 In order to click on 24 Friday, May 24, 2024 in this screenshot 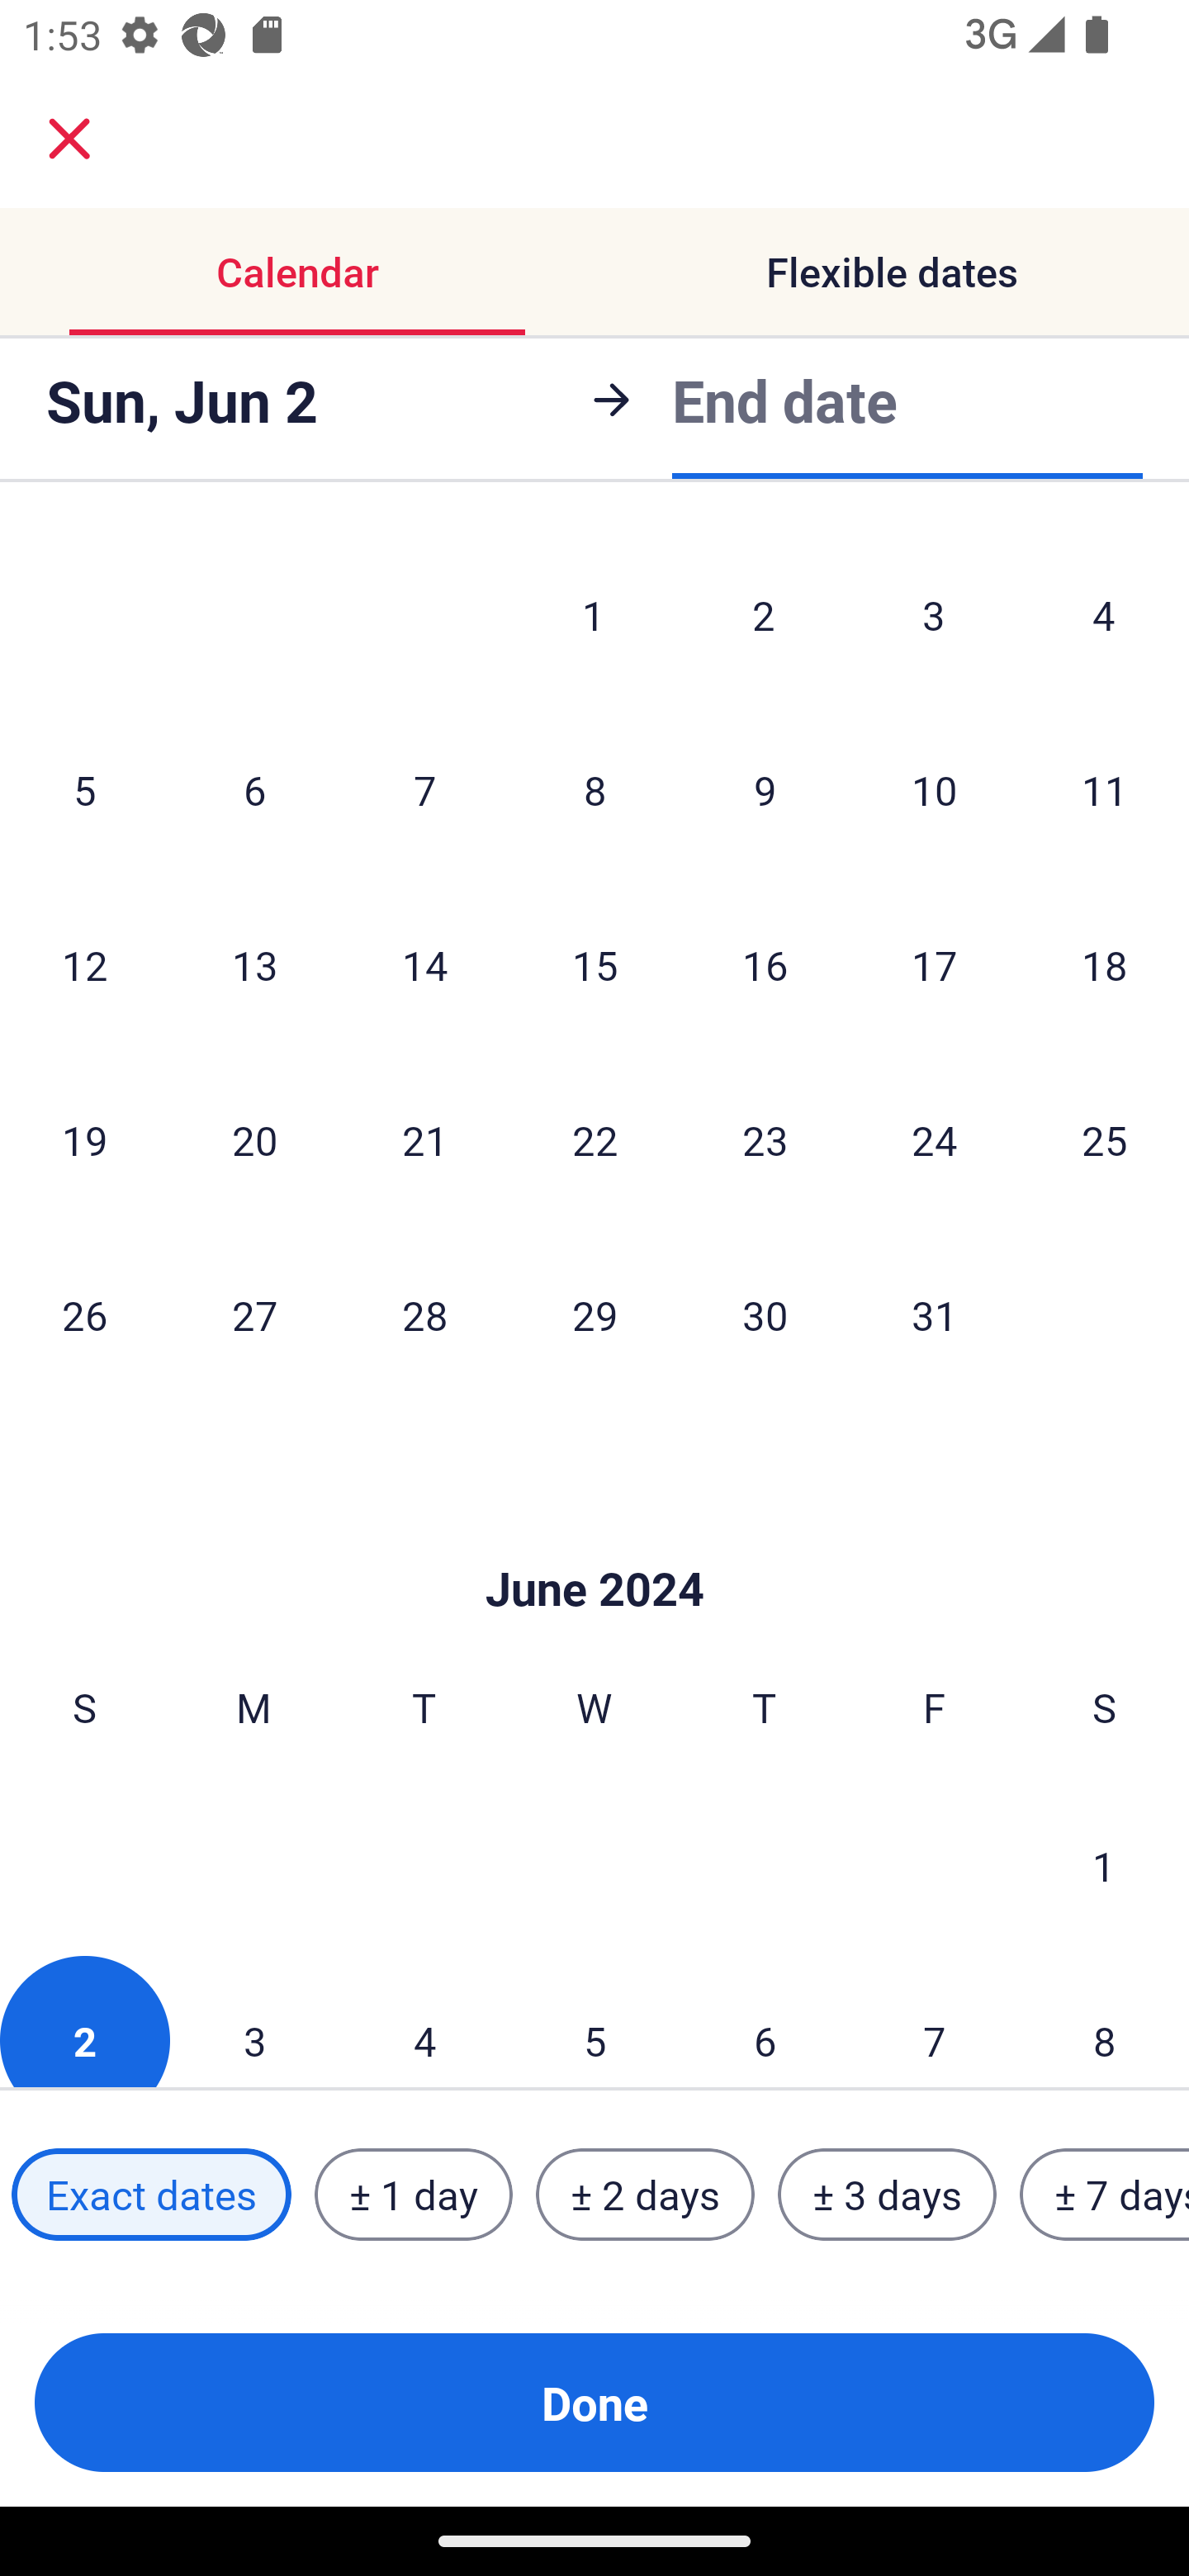, I will do `click(935, 1139)`.